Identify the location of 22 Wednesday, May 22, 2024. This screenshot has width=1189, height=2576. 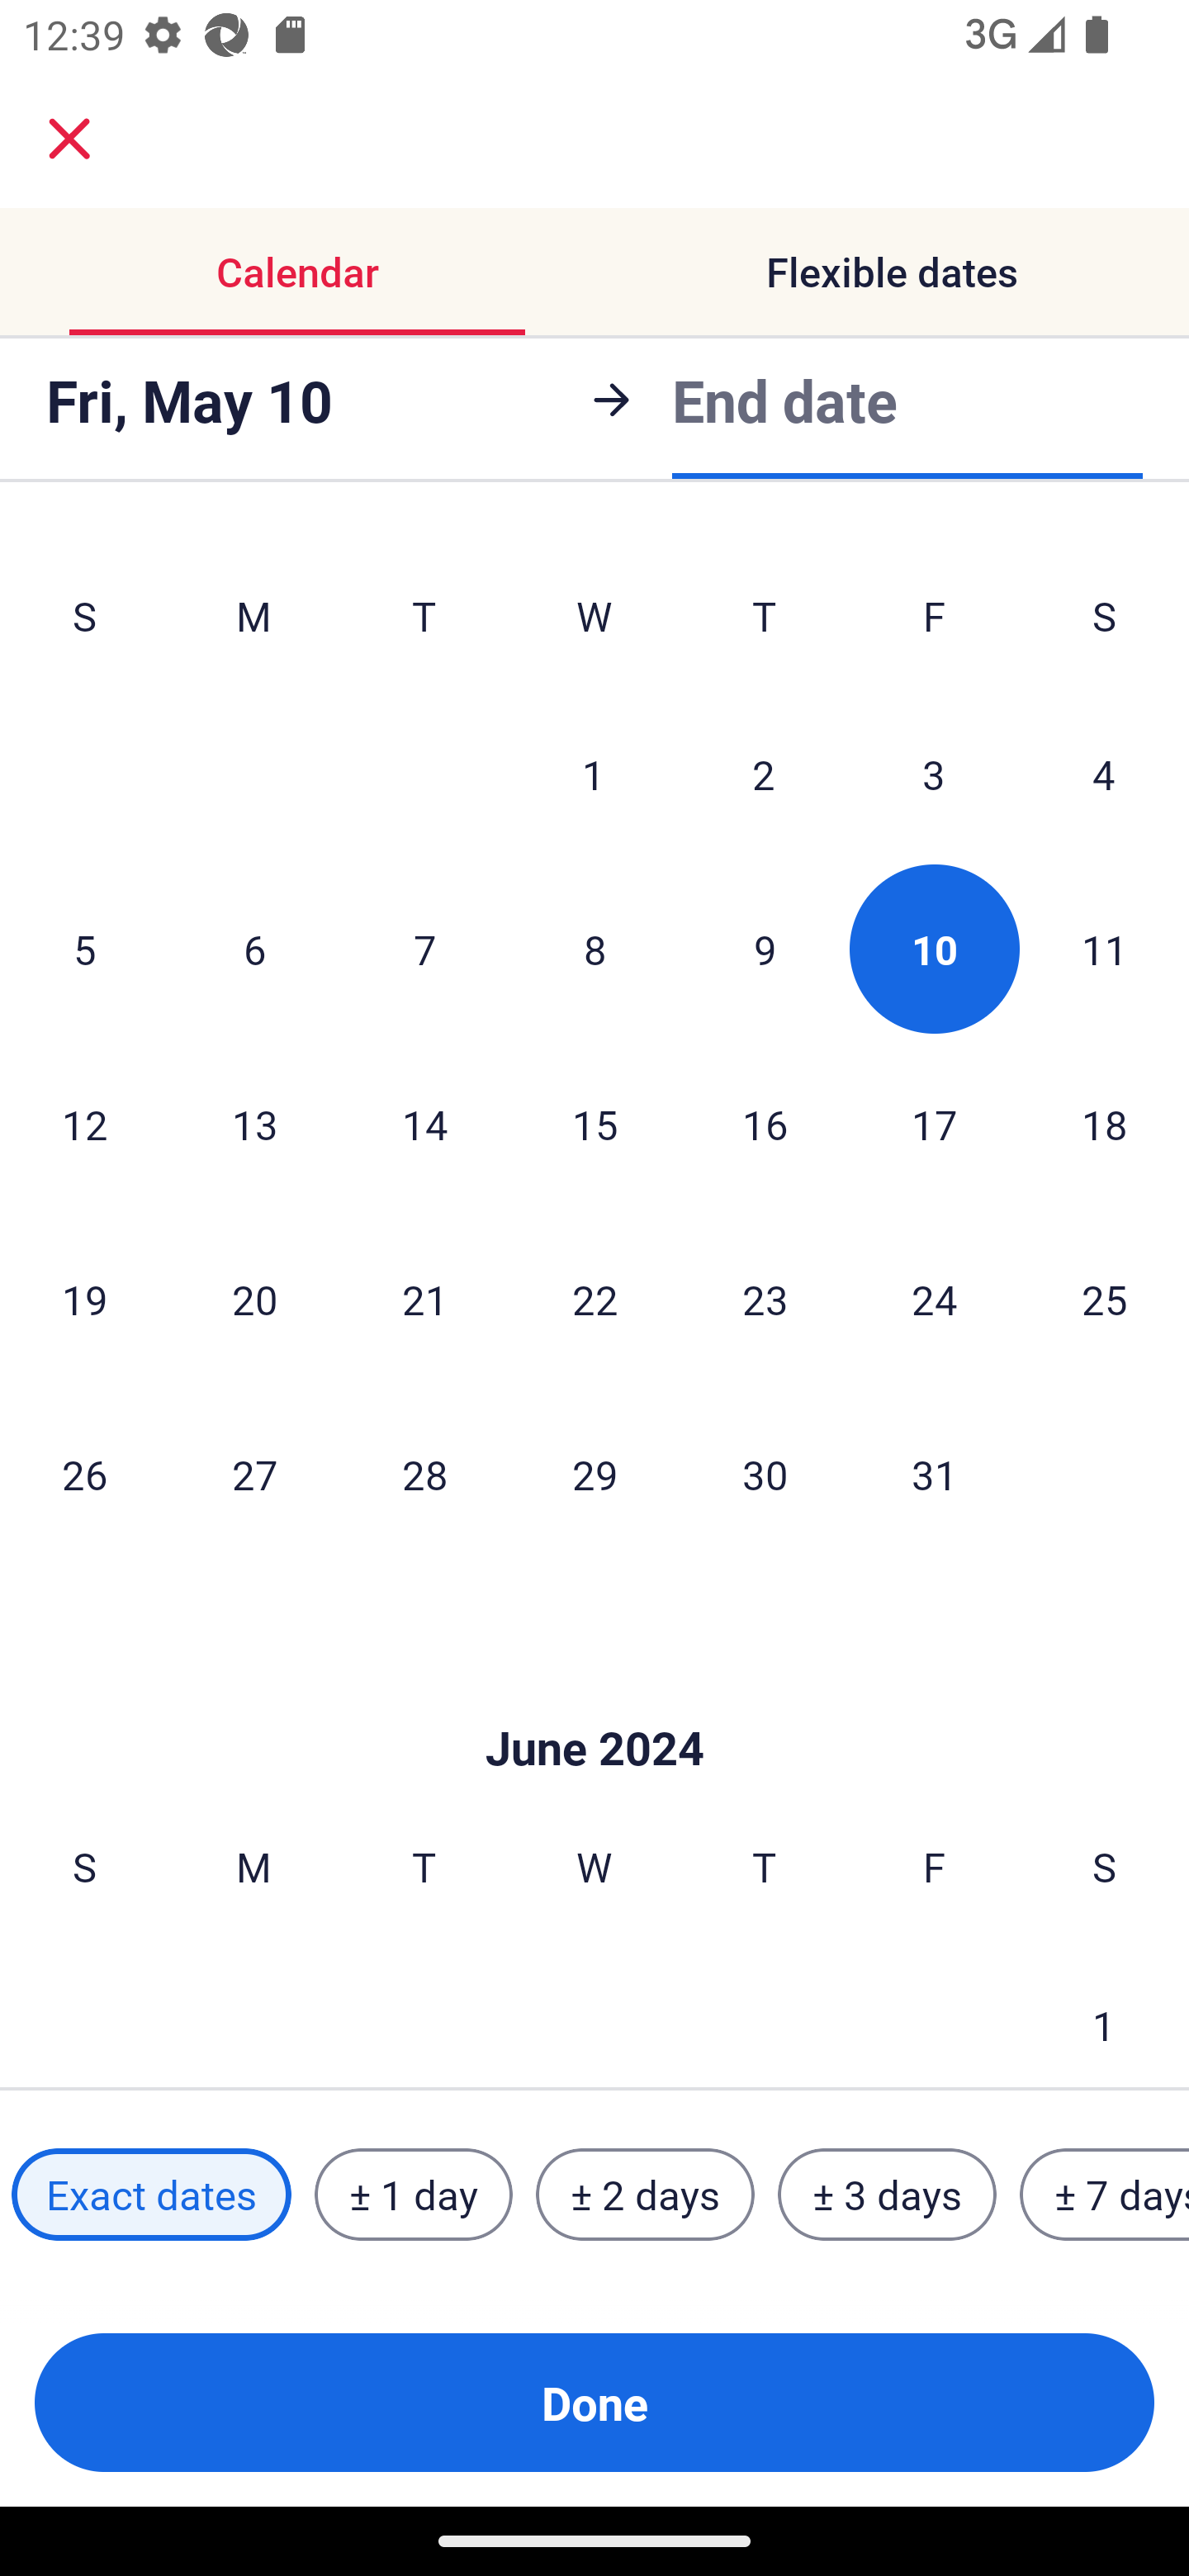
(594, 1298).